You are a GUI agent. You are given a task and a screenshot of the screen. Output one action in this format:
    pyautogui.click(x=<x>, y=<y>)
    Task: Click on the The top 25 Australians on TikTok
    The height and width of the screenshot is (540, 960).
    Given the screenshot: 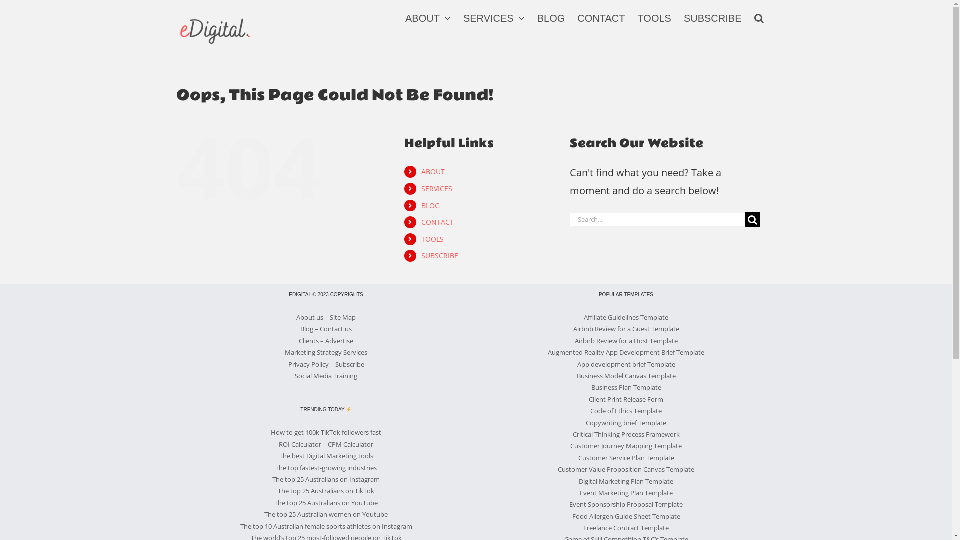 What is the action you would take?
    pyautogui.click(x=326, y=491)
    